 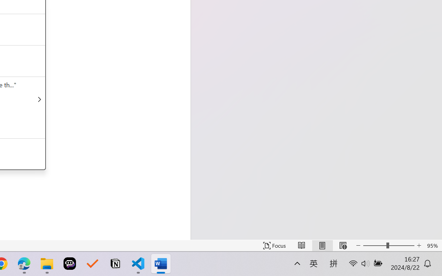 I want to click on Notion, so click(x=115, y=264).